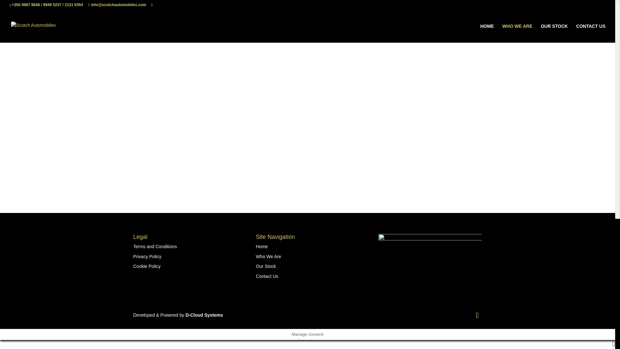 The width and height of the screenshot is (620, 349). What do you see at coordinates (265, 266) in the screenshot?
I see `Our Stock` at bounding box center [265, 266].